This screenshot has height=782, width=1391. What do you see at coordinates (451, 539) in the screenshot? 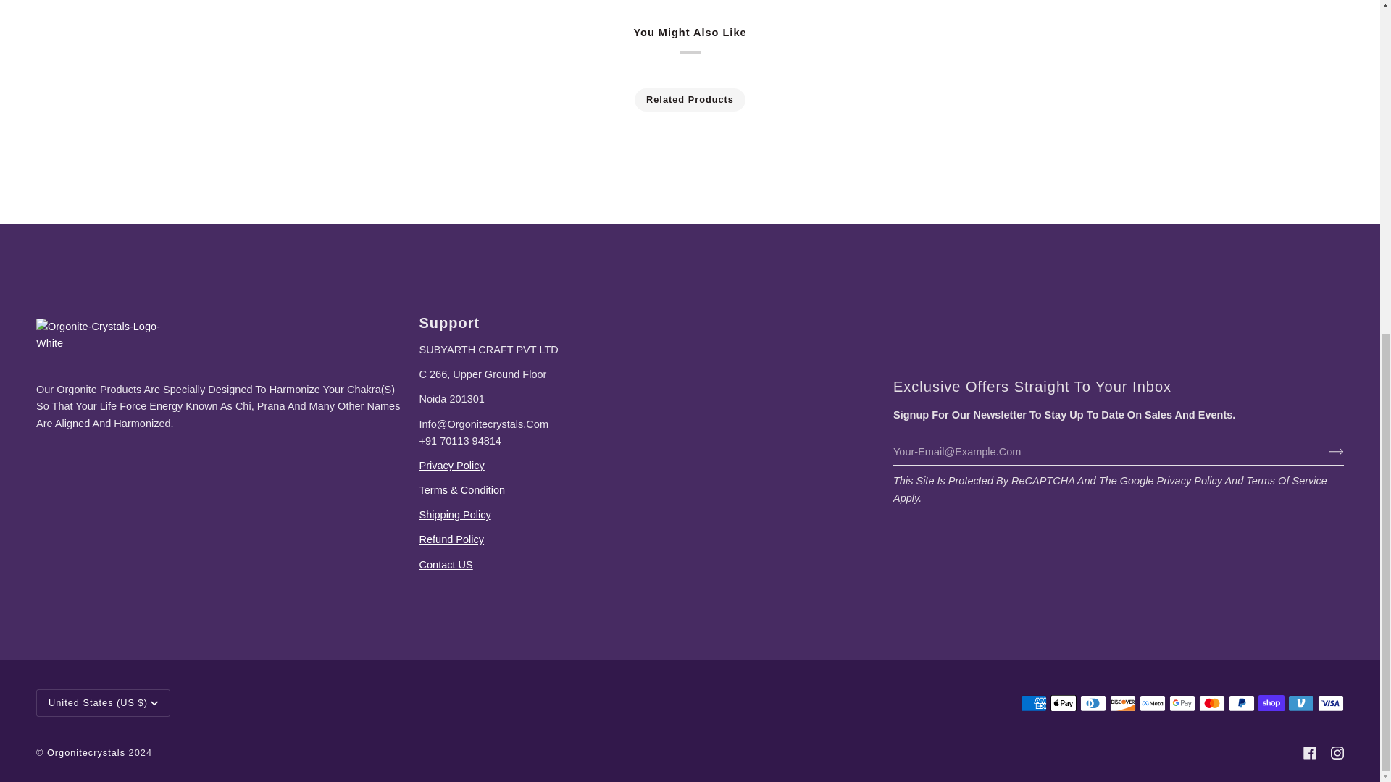
I see `Refund Policy` at bounding box center [451, 539].